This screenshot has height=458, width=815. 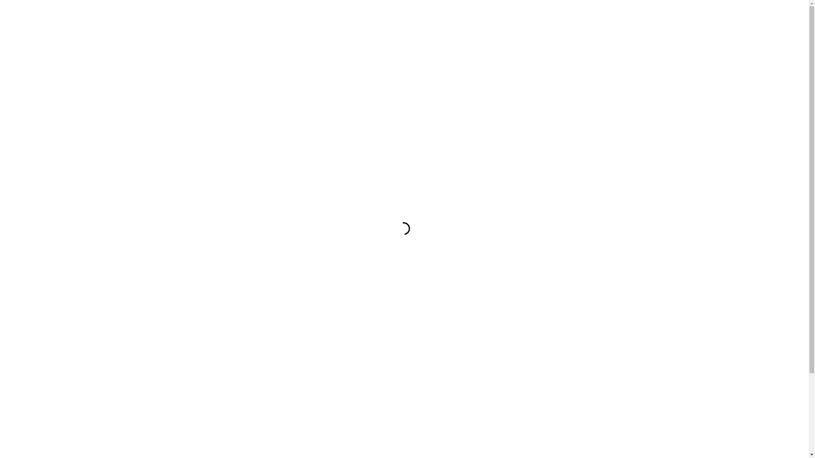 I want to click on (08) 9274 5900, so click(x=201, y=397).